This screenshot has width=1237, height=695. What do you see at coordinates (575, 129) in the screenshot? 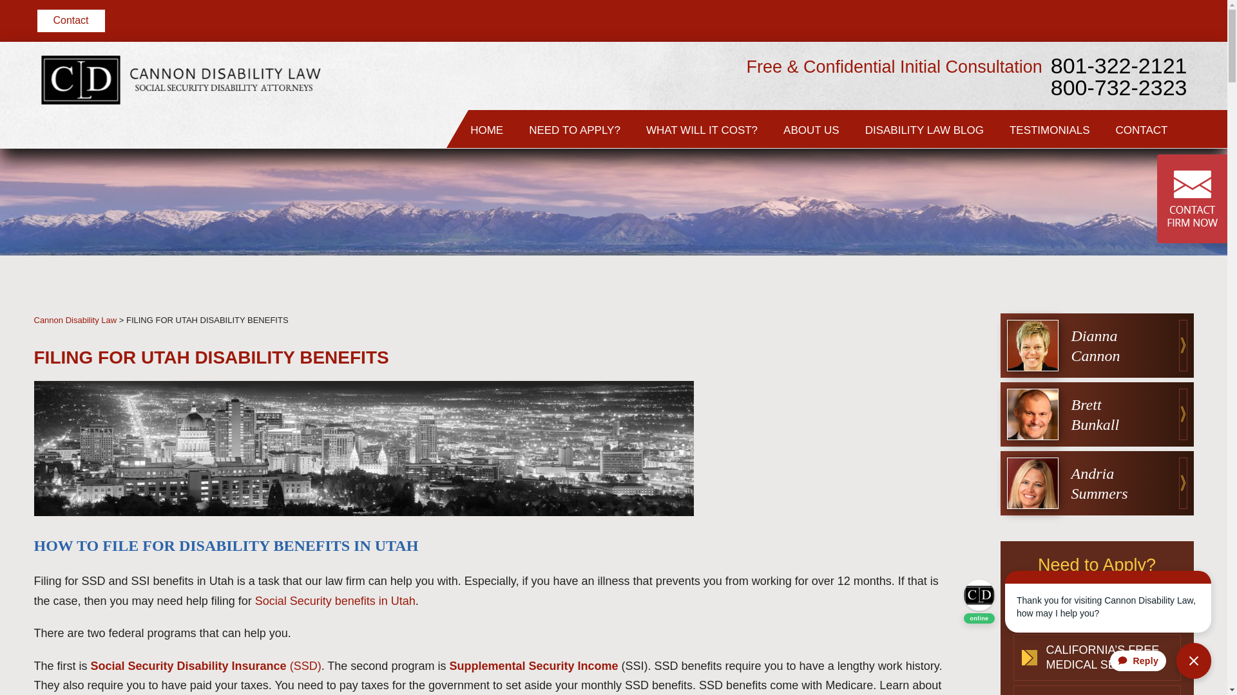
I see `NEED TO APPLY?` at bounding box center [575, 129].